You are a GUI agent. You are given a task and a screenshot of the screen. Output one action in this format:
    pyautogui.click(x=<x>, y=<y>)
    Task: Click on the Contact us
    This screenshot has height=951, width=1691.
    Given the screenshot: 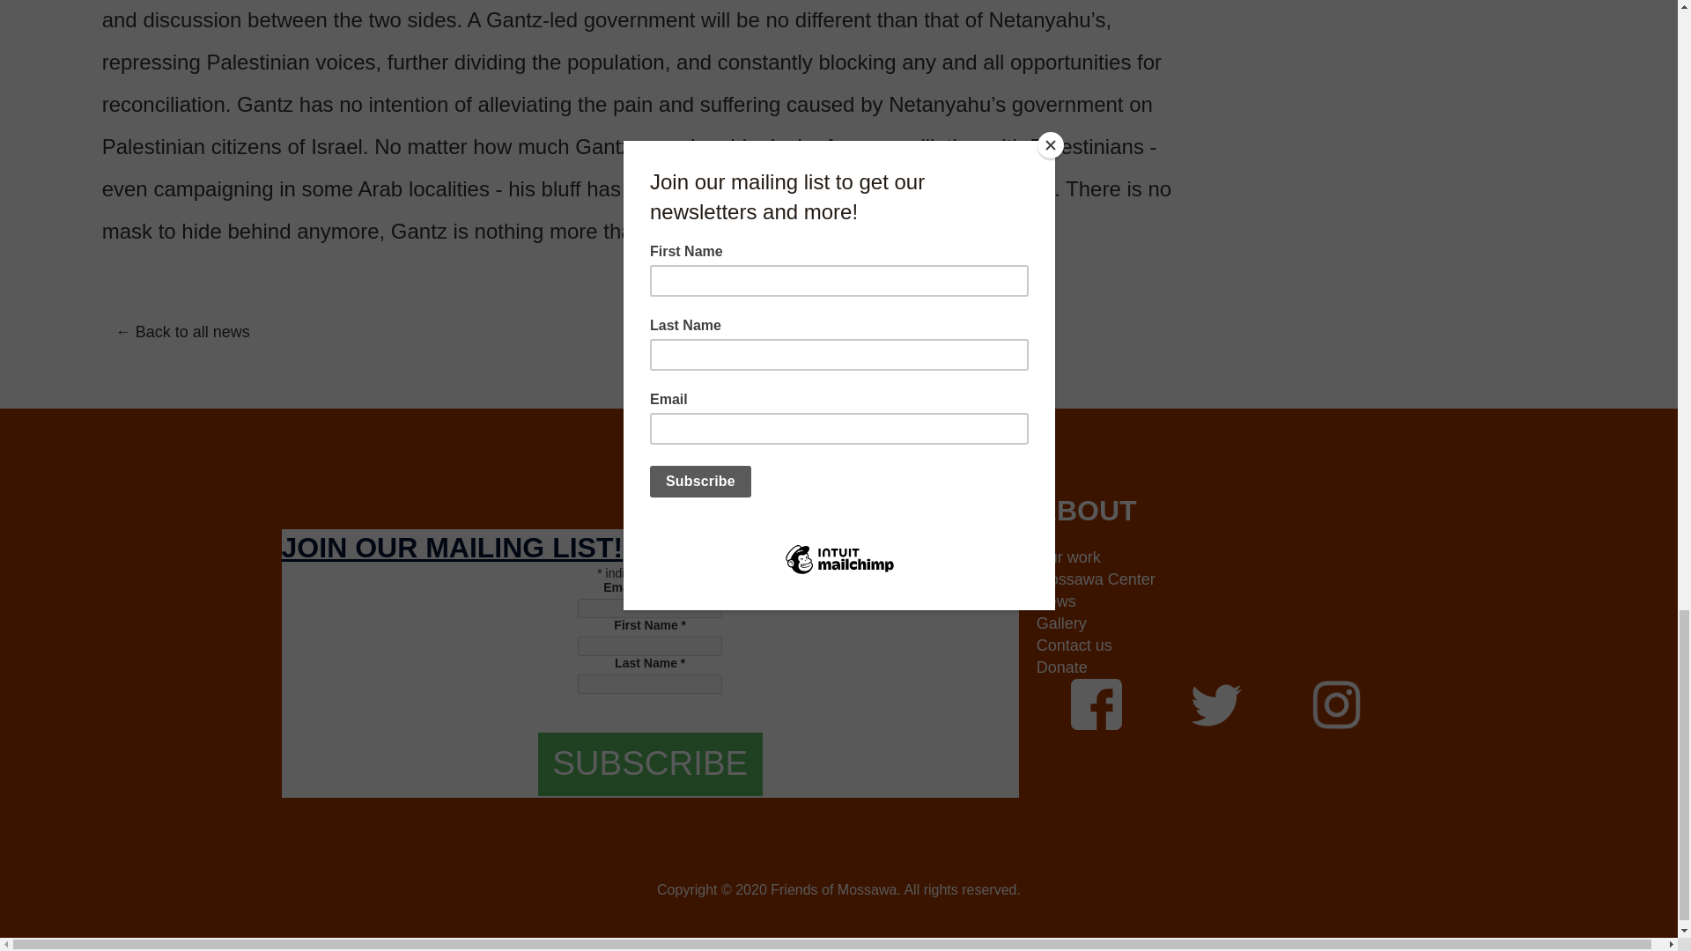 What is the action you would take?
    pyautogui.click(x=1212, y=646)
    